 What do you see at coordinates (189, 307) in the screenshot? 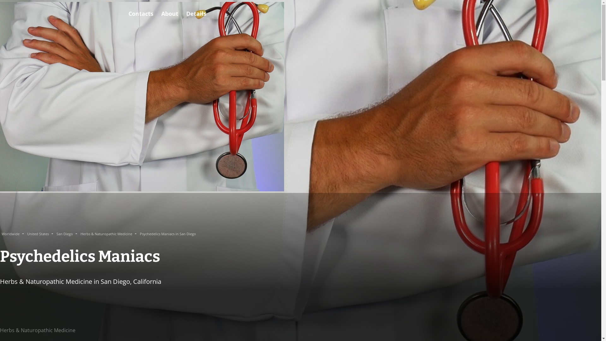
I see `Advertisement` at bounding box center [189, 307].